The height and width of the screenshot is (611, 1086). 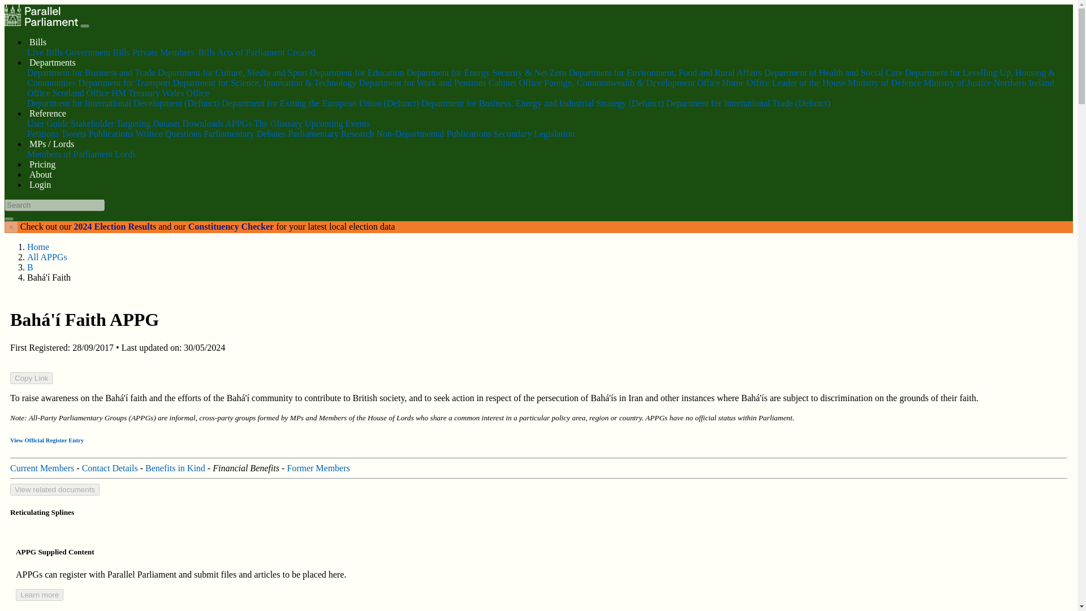 I want to click on Ministry of Justice, so click(x=957, y=83).